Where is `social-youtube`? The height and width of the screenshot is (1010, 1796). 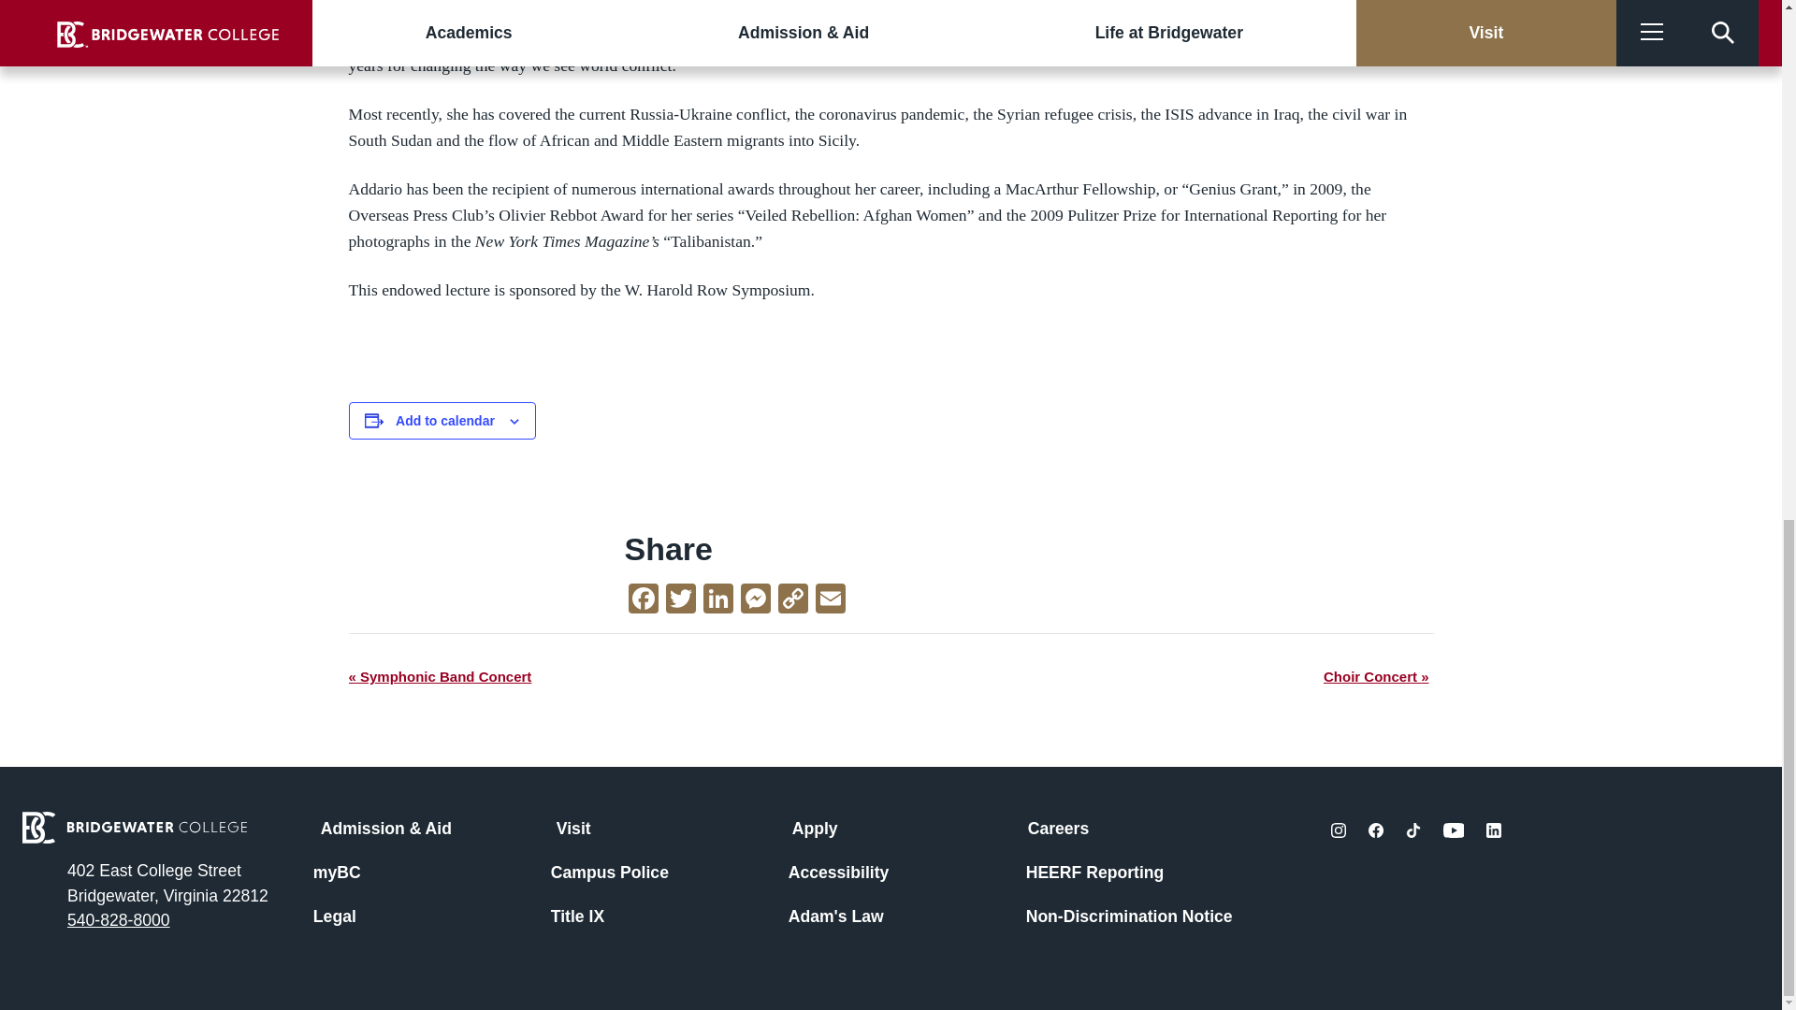
social-youtube is located at coordinates (1454, 830).